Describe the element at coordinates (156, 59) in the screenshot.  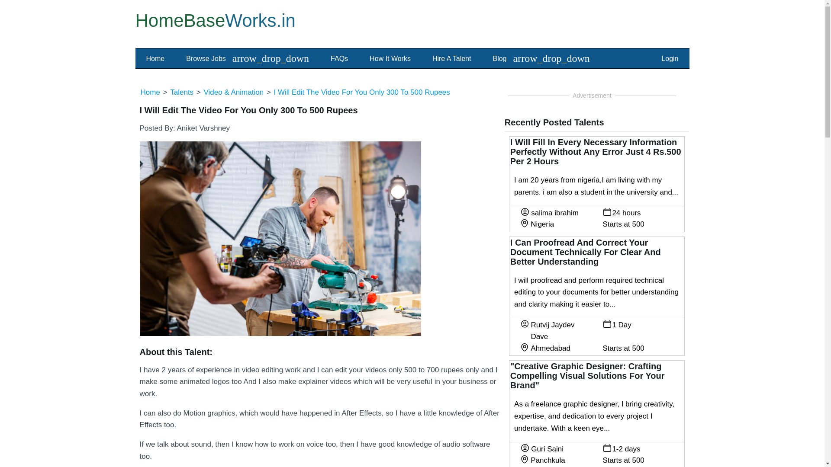
I see `Home` at that location.